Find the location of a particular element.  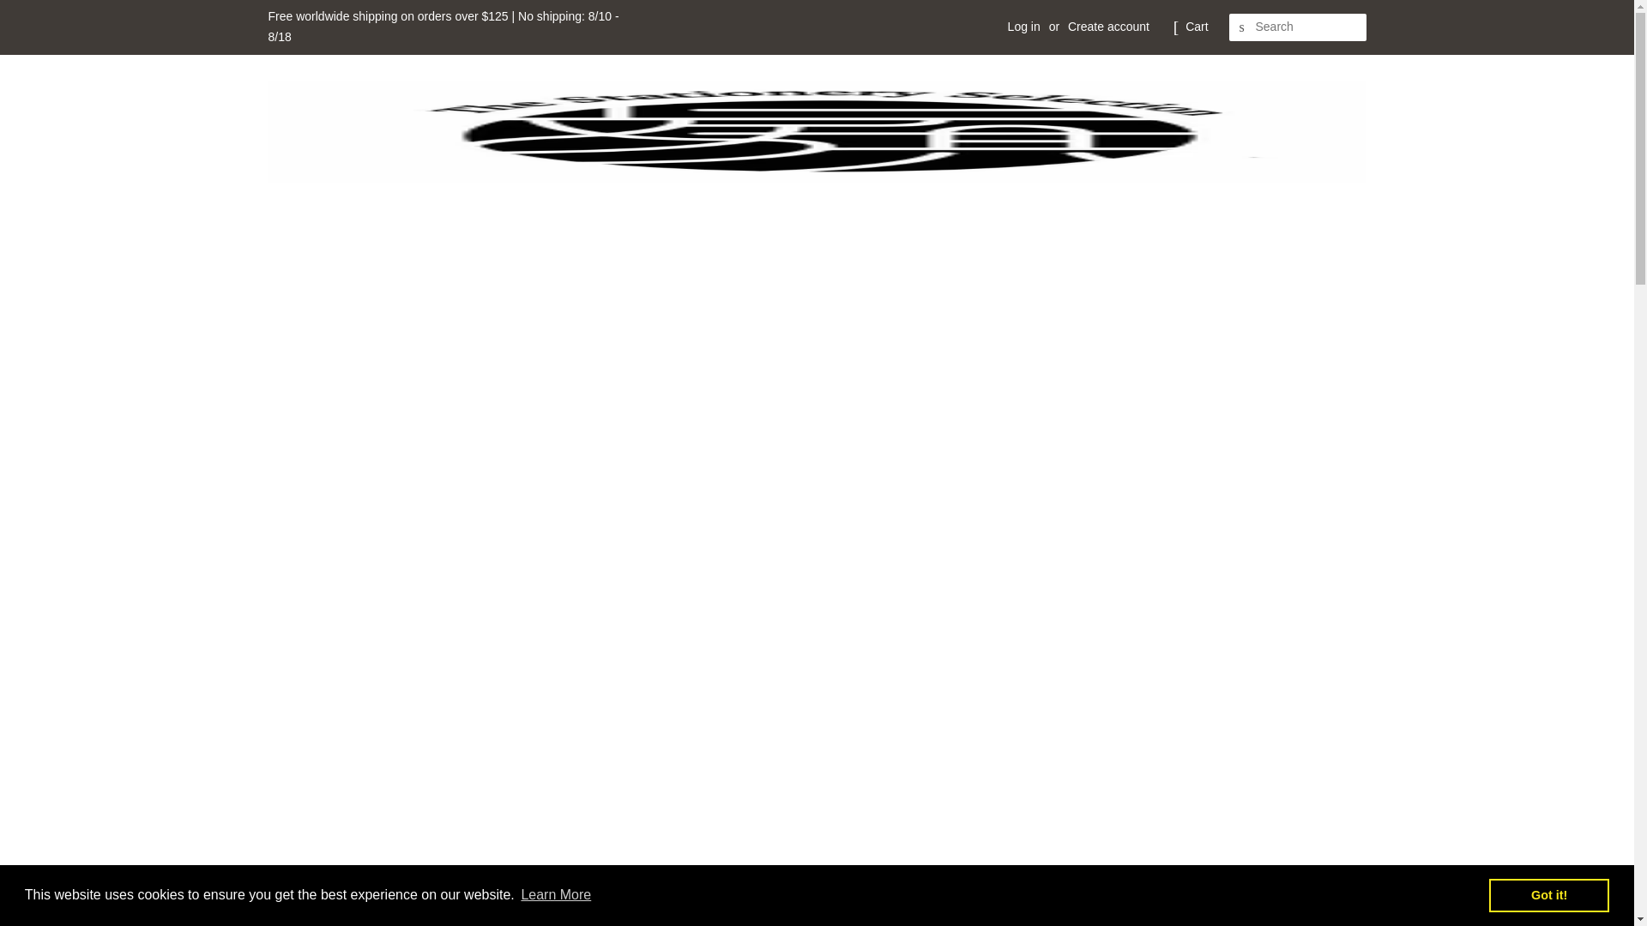

Create account is located at coordinates (1108, 26).